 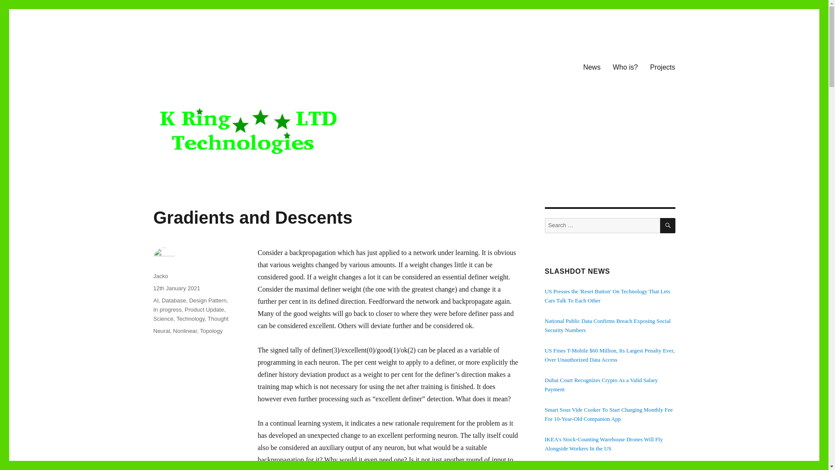 What do you see at coordinates (163, 319) in the screenshot?
I see `Science` at bounding box center [163, 319].